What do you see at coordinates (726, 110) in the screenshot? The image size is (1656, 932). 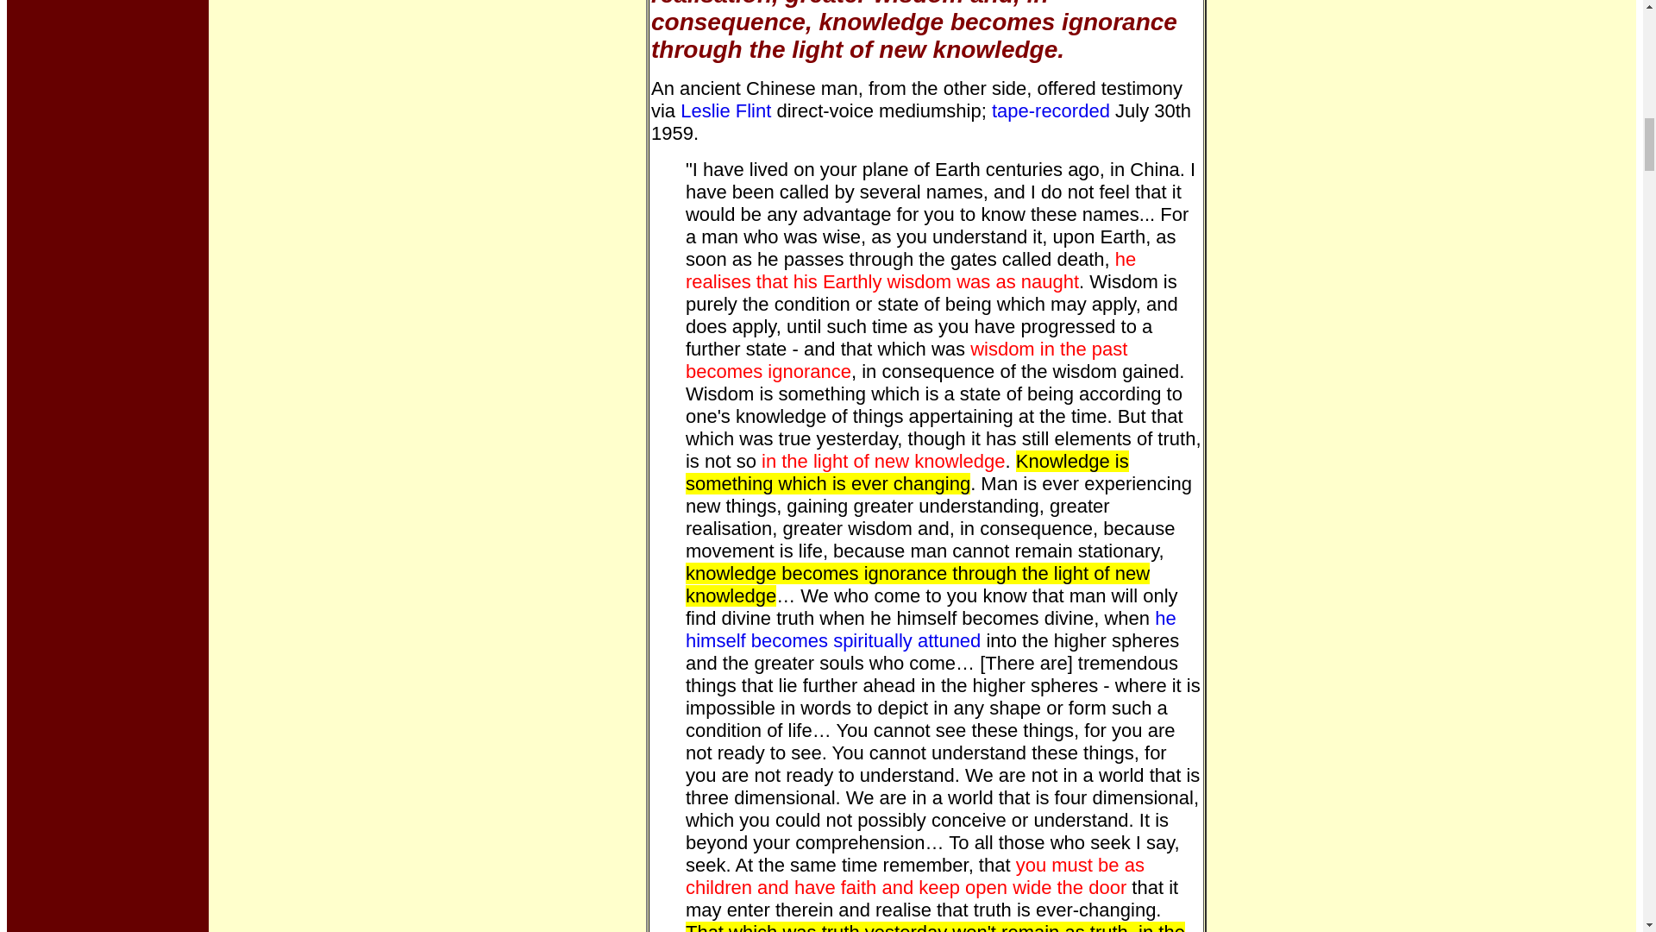 I see `Leslie Flint` at bounding box center [726, 110].